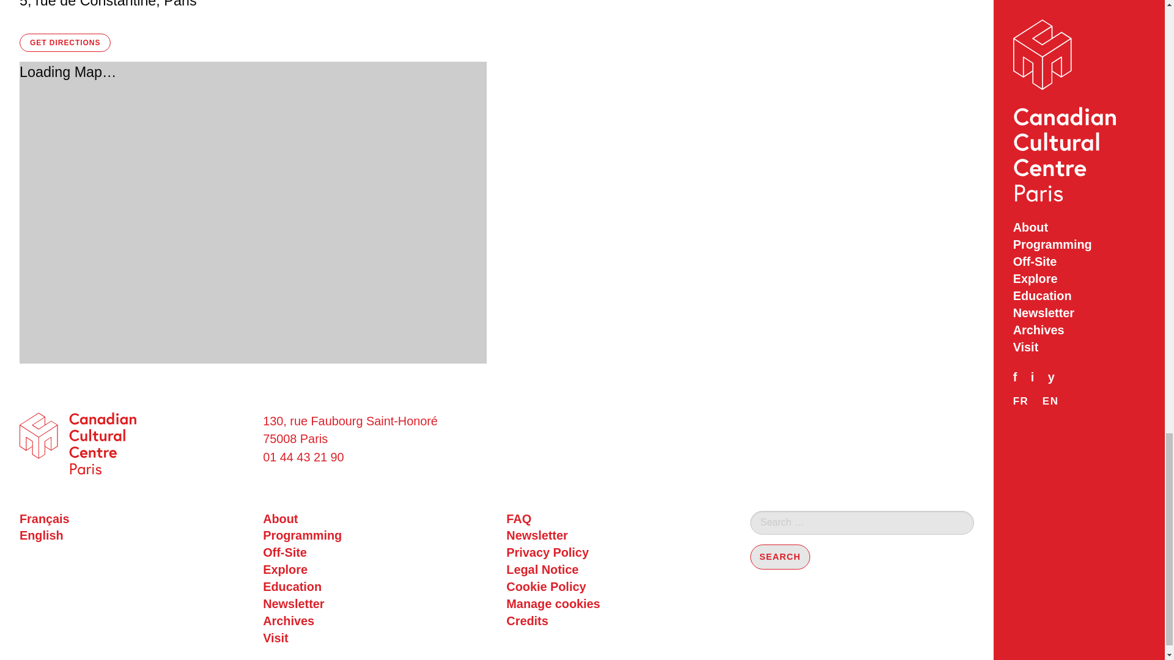 The image size is (1174, 660). I want to click on Cookie Policy, so click(618, 587).